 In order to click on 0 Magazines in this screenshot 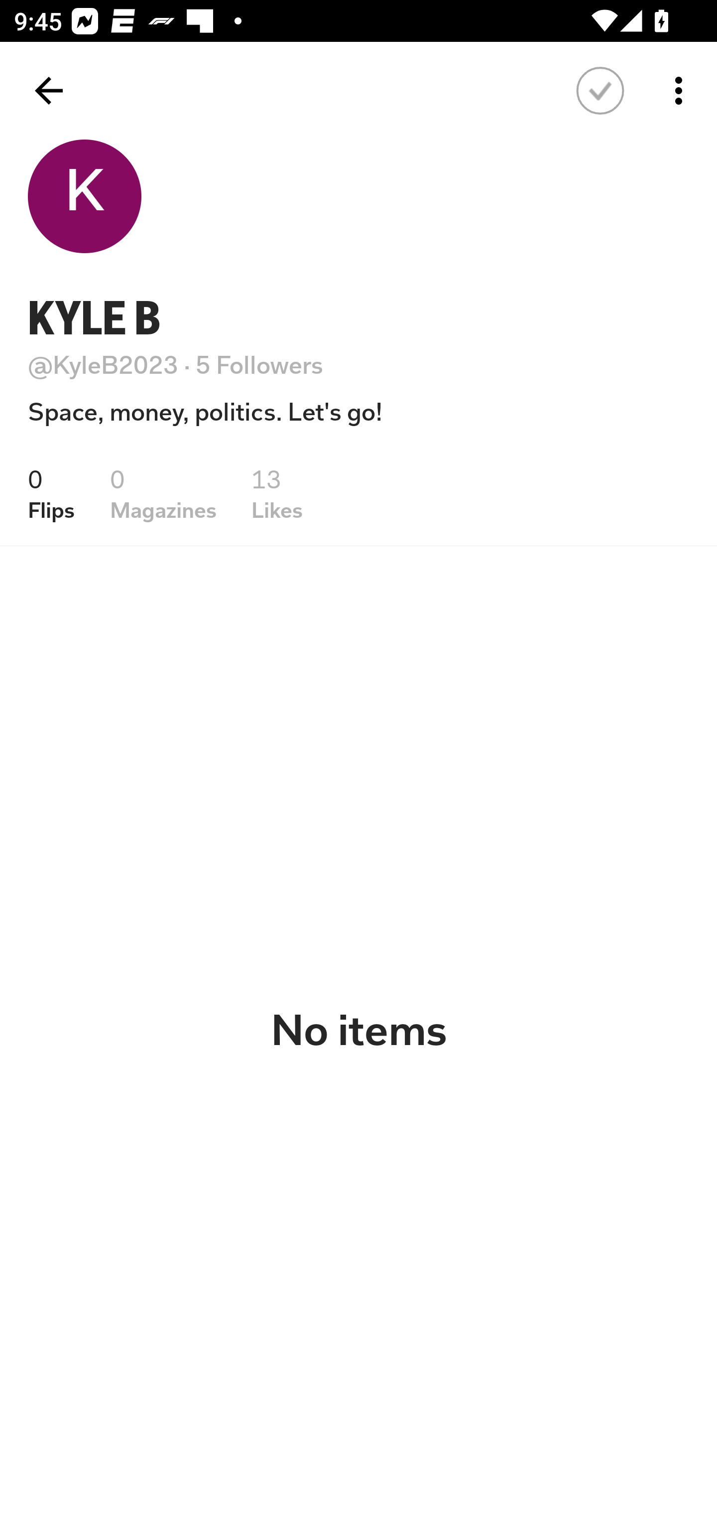, I will do `click(163, 493)`.